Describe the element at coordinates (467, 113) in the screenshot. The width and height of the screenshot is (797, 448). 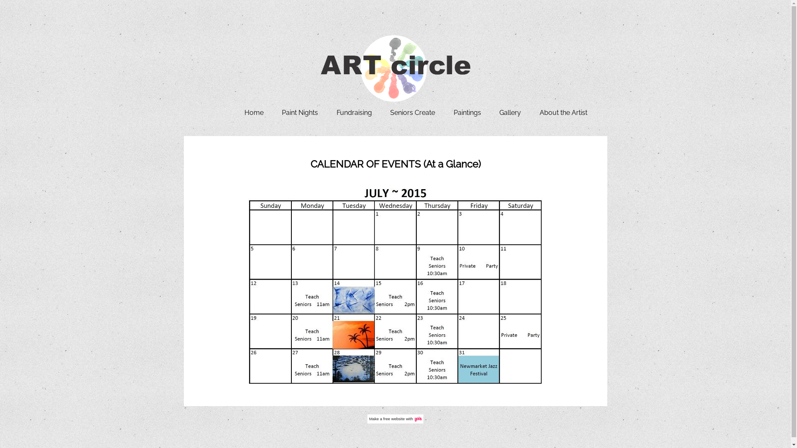
I see `Paintings` at that location.